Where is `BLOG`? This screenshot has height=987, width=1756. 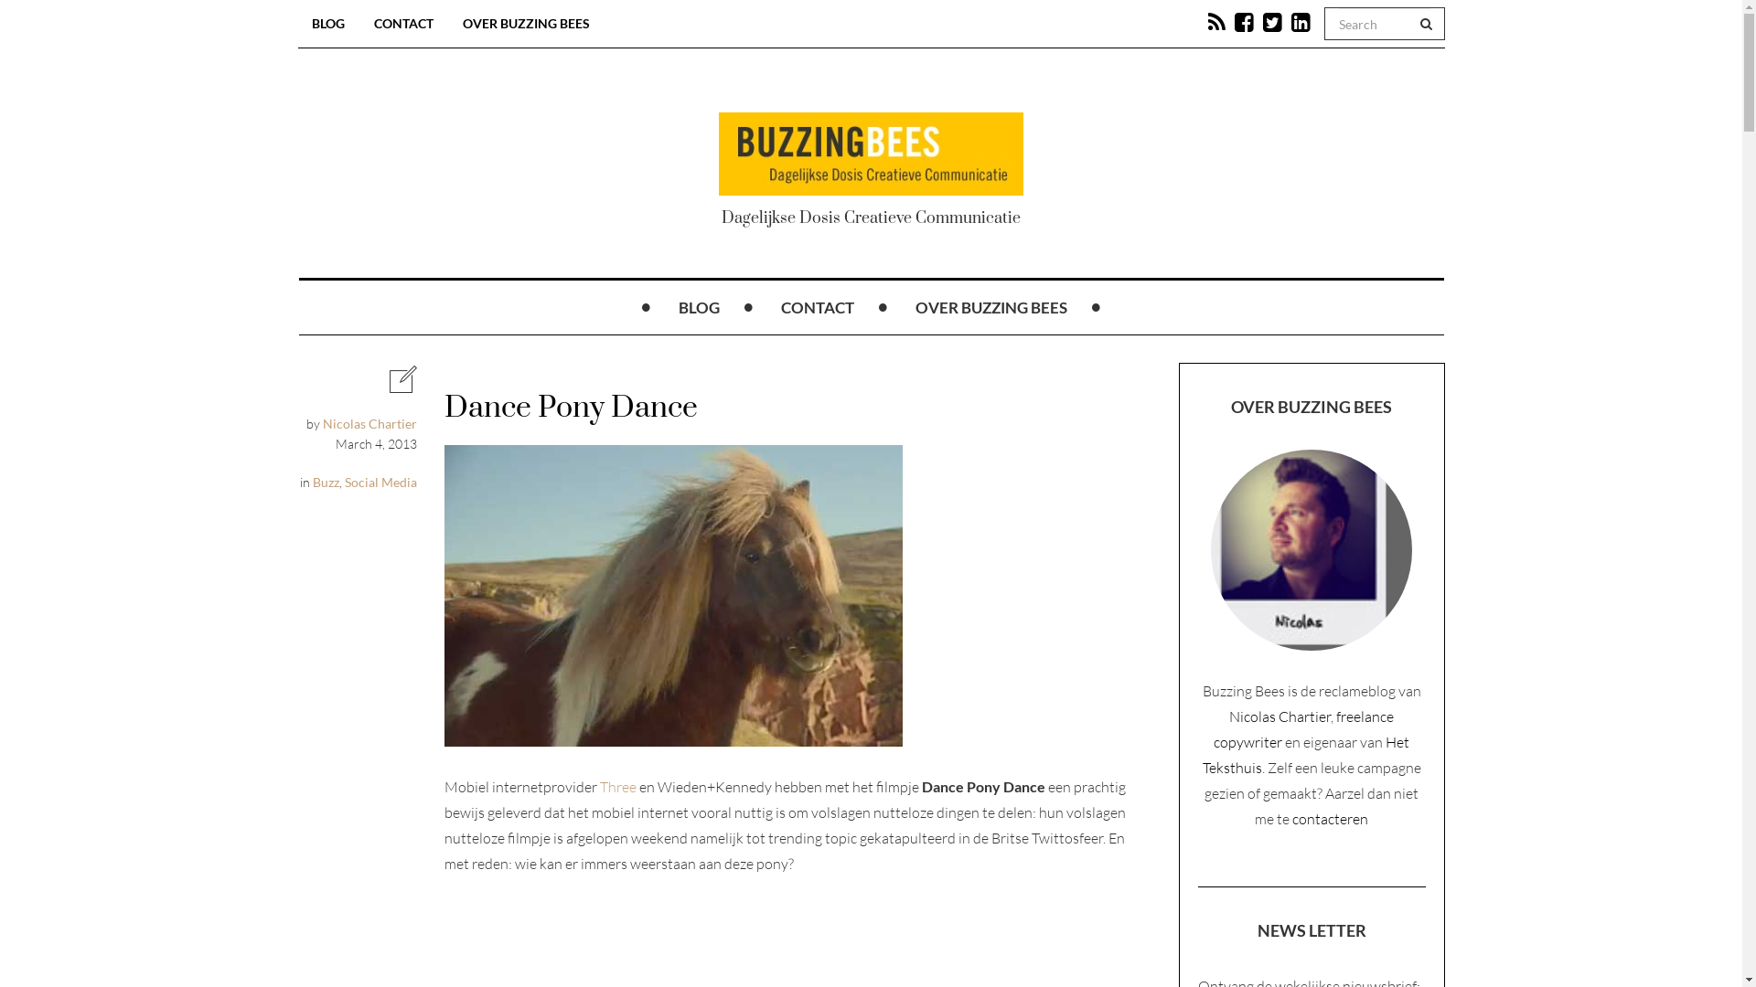 BLOG is located at coordinates (699, 308).